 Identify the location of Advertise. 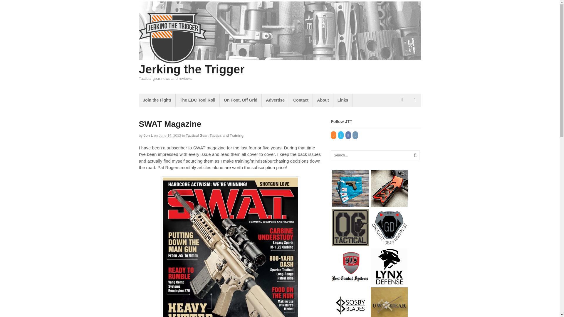
(275, 100).